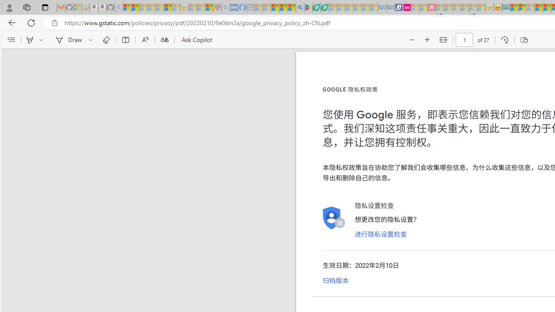  What do you see at coordinates (11, 40) in the screenshot?
I see `Contents` at bounding box center [11, 40].